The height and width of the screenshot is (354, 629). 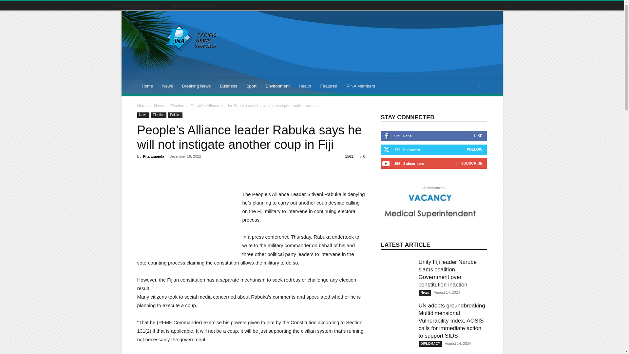 I want to click on News, so click(x=167, y=86).